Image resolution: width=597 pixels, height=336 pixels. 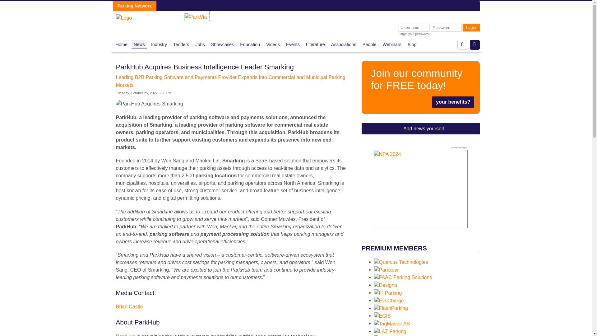 What do you see at coordinates (369, 44) in the screenshot?
I see `People` at bounding box center [369, 44].